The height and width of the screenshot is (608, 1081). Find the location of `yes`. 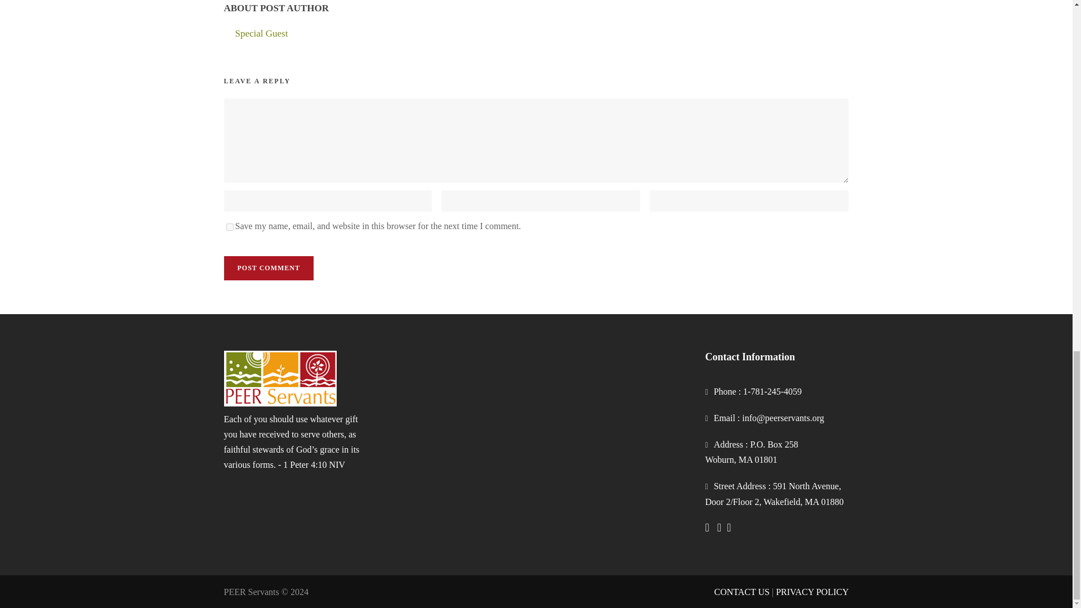

yes is located at coordinates (230, 227).